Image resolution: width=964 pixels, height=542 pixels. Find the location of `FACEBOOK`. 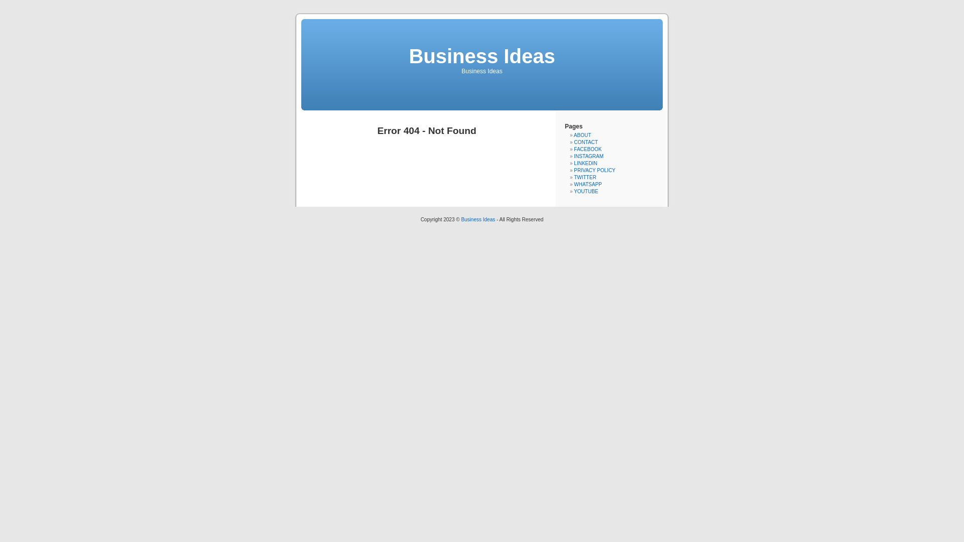

FACEBOOK is located at coordinates (587, 150).